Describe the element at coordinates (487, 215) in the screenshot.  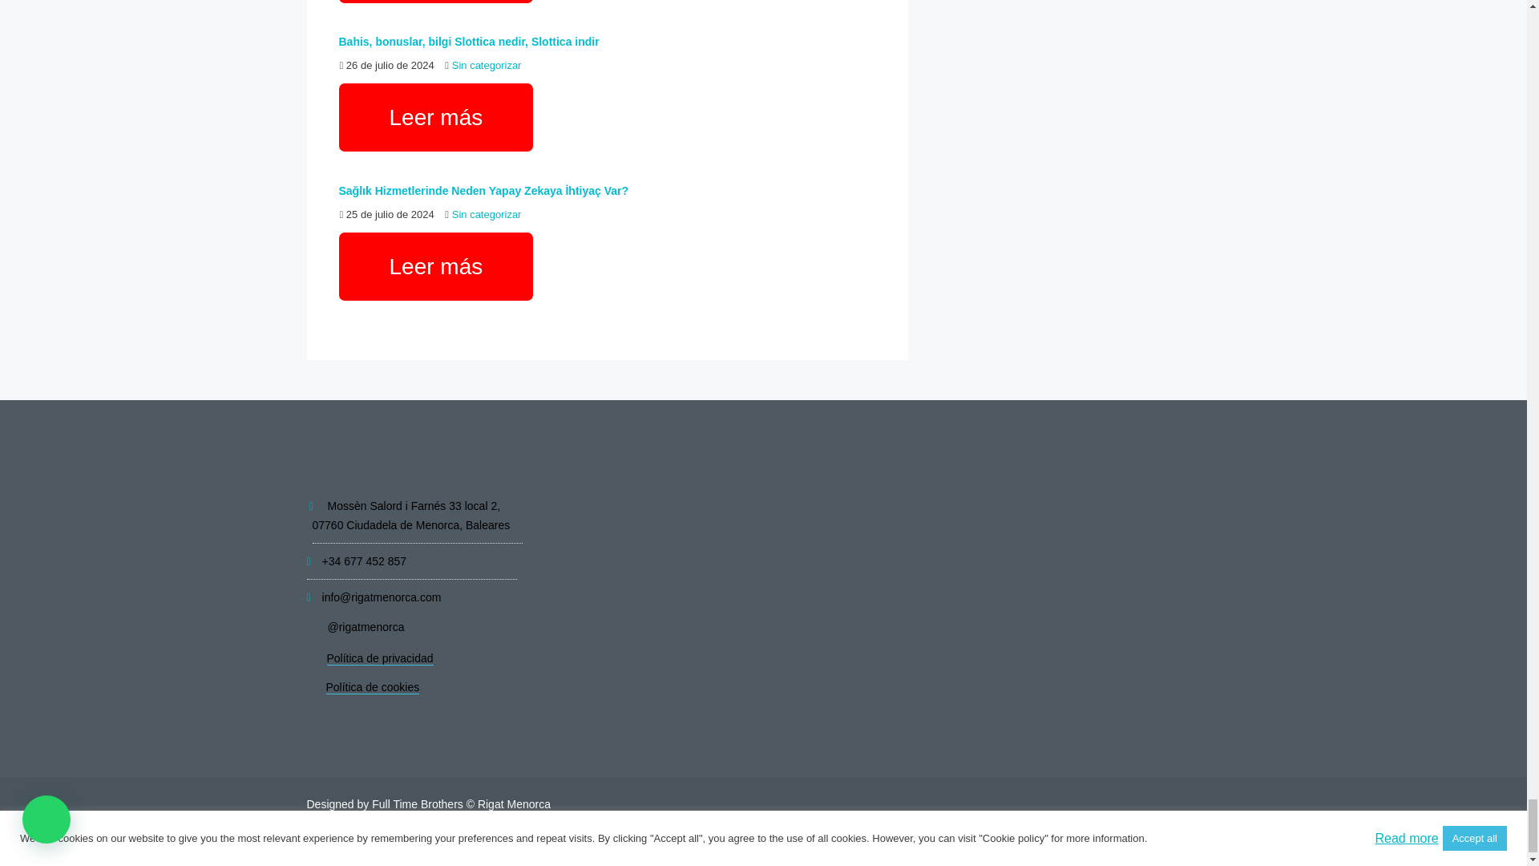
I see `Sin categorizar` at that location.